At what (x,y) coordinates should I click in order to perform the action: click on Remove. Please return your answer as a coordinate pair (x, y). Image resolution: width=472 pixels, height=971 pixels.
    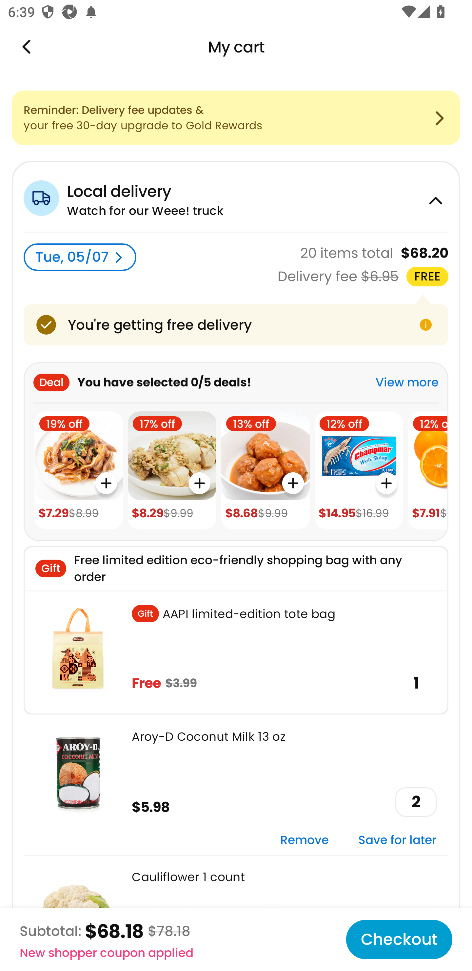
    Looking at the image, I should click on (304, 840).